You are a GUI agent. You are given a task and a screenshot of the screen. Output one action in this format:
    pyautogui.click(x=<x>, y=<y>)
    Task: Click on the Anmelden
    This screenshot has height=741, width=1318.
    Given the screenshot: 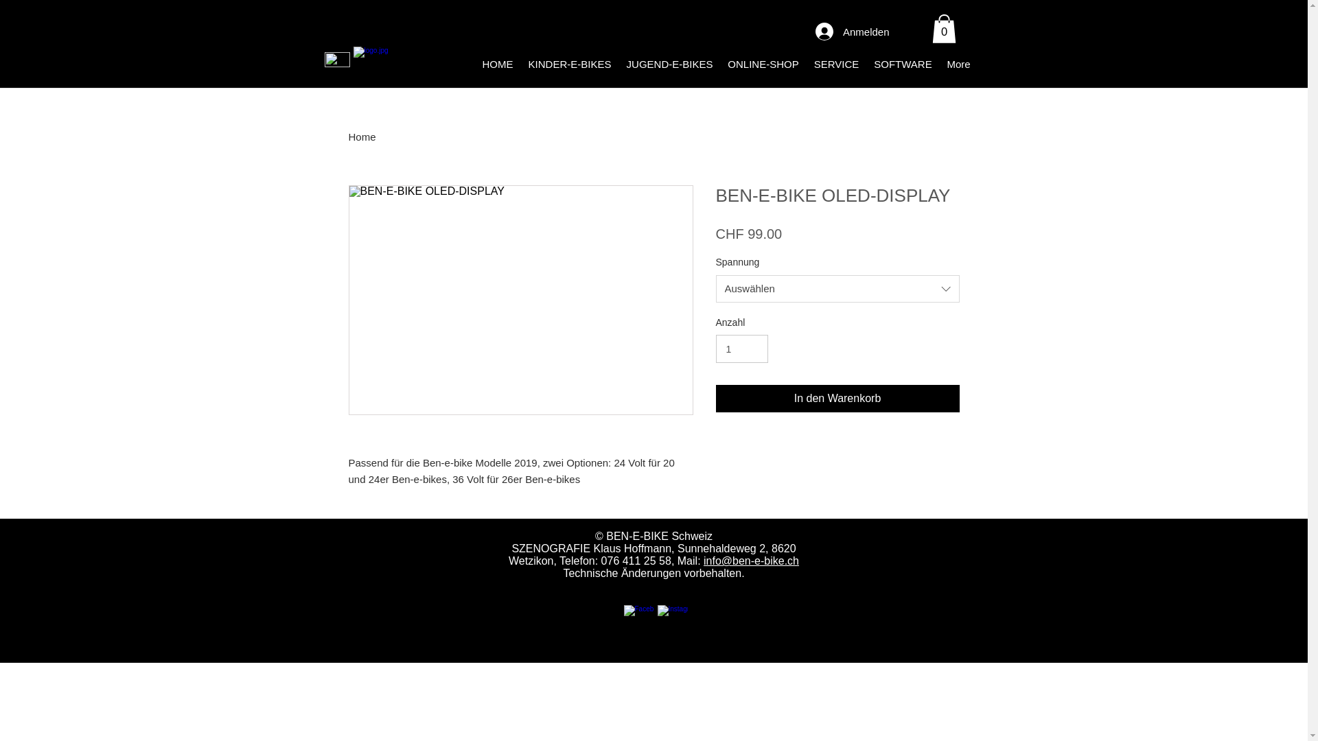 What is the action you would take?
    pyautogui.click(x=853, y=32)
    